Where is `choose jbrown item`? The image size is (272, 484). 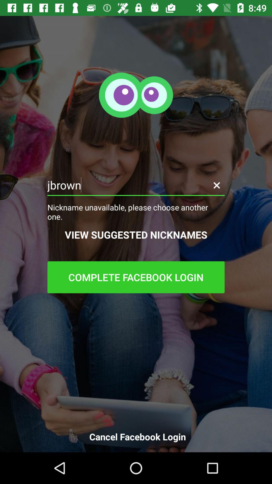
choose jbrown item is located at coordinates (136, 185).